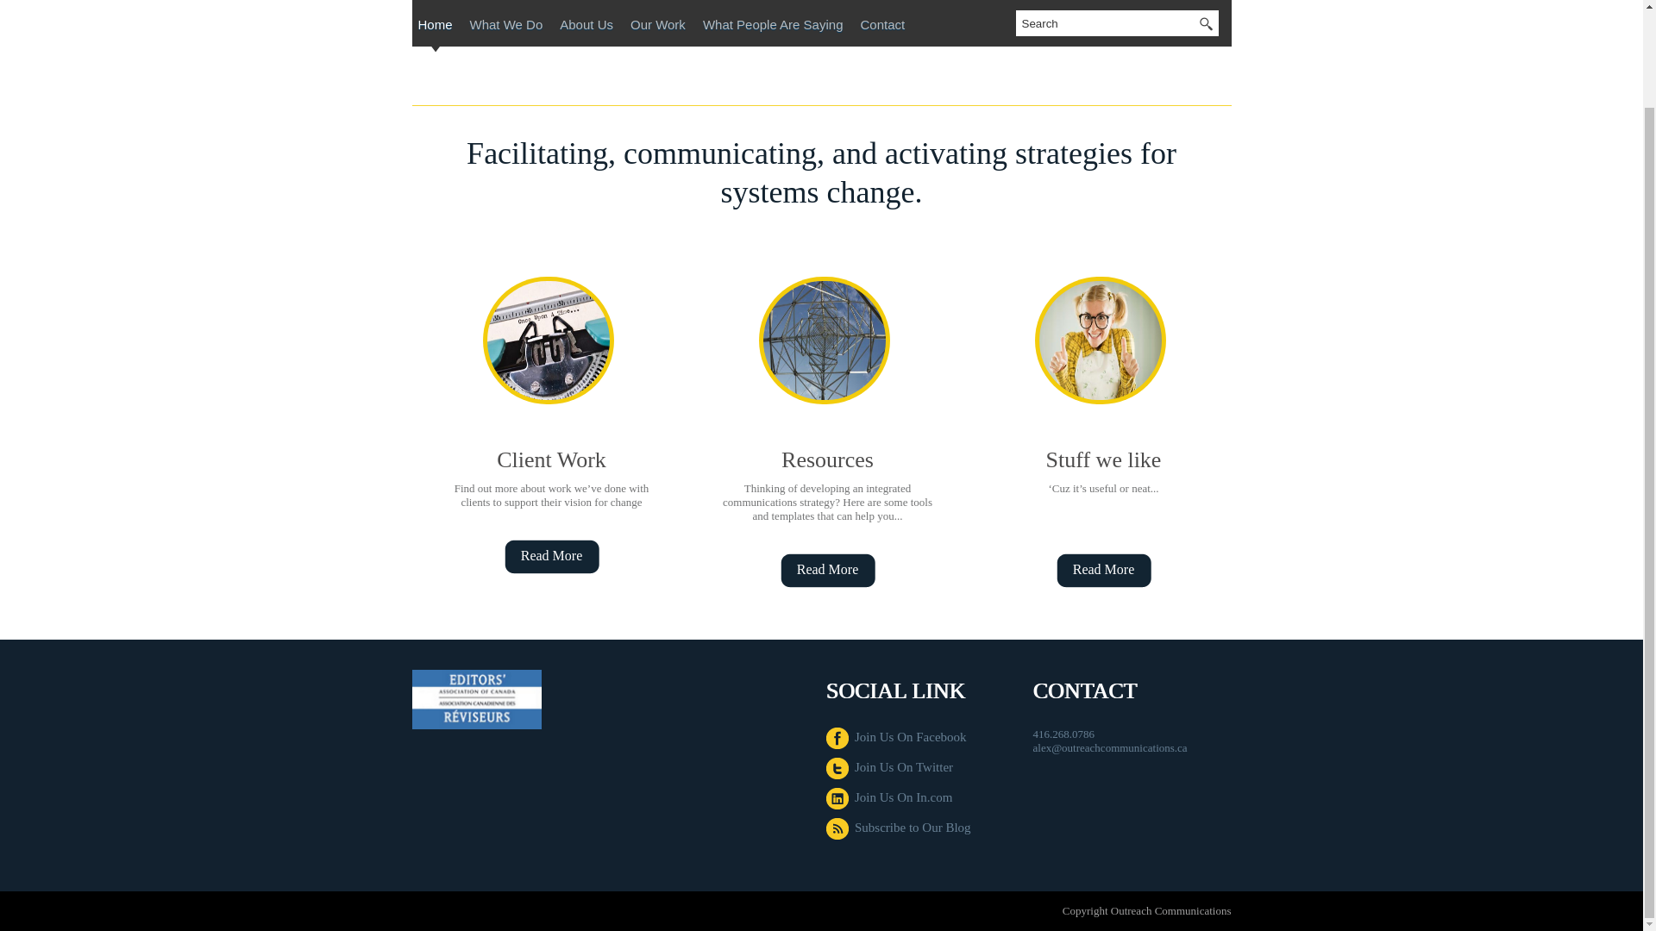 The width and height of the screenshot is (1656, 931). I want to click on What We Do, so click(506, 28).